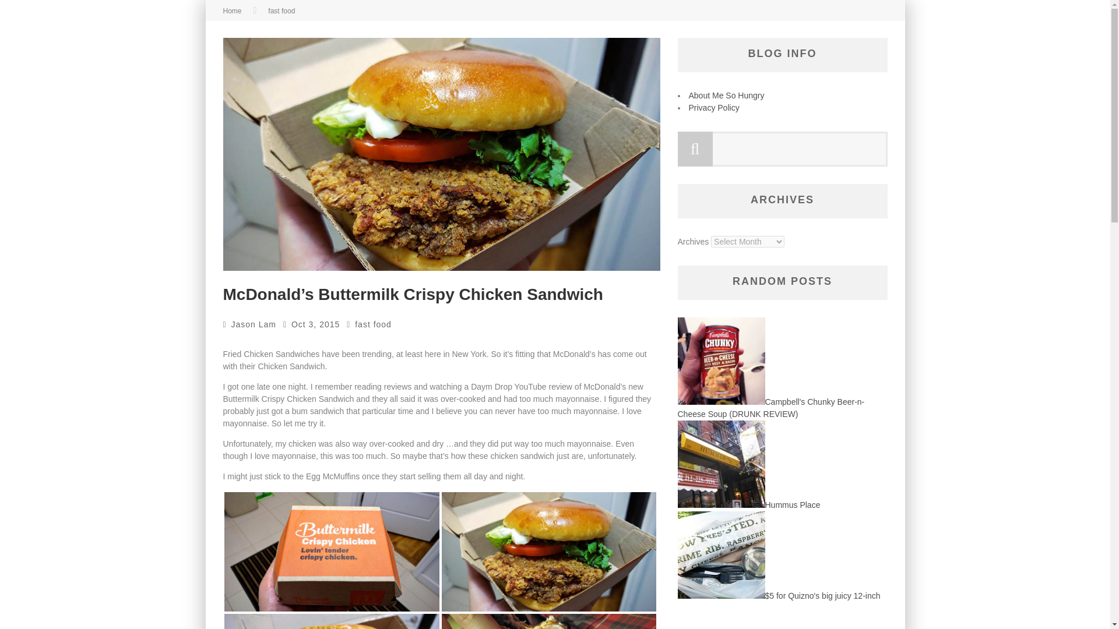 This screenshot has height=629, width=1119. What do you see at coordinates (281, 10) in the screenshot?
I see `fast food` at bounding box center [281, 10].